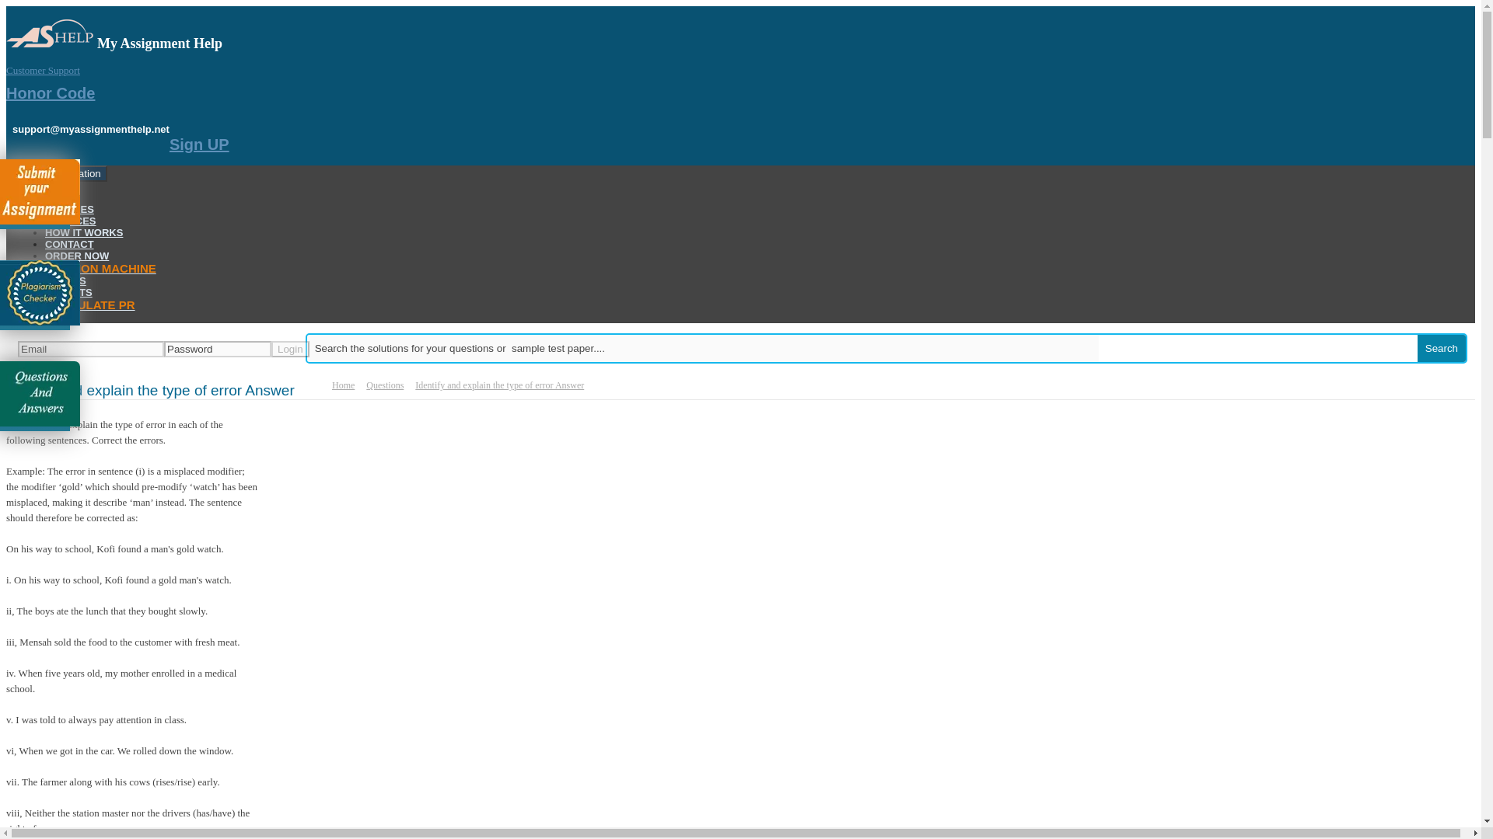 The image size is (1493, 839). What do you see at coordinates (100, 269) in the screenshot?
I see `Citation Machine` at bounding box center [100, 269].